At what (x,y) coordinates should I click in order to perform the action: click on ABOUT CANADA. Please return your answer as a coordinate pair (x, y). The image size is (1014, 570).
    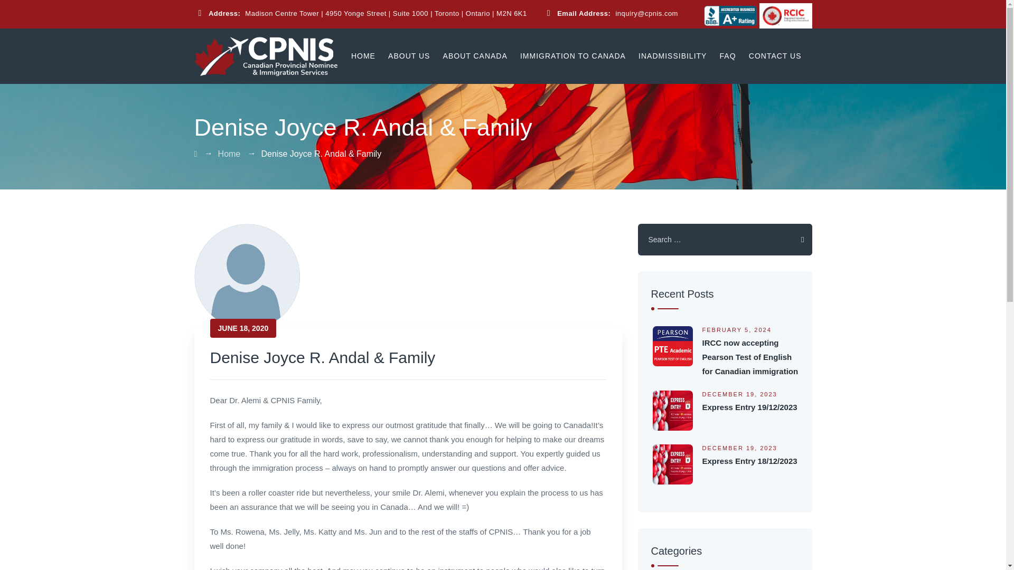
    Looking at the image, I should click on (475, 56).